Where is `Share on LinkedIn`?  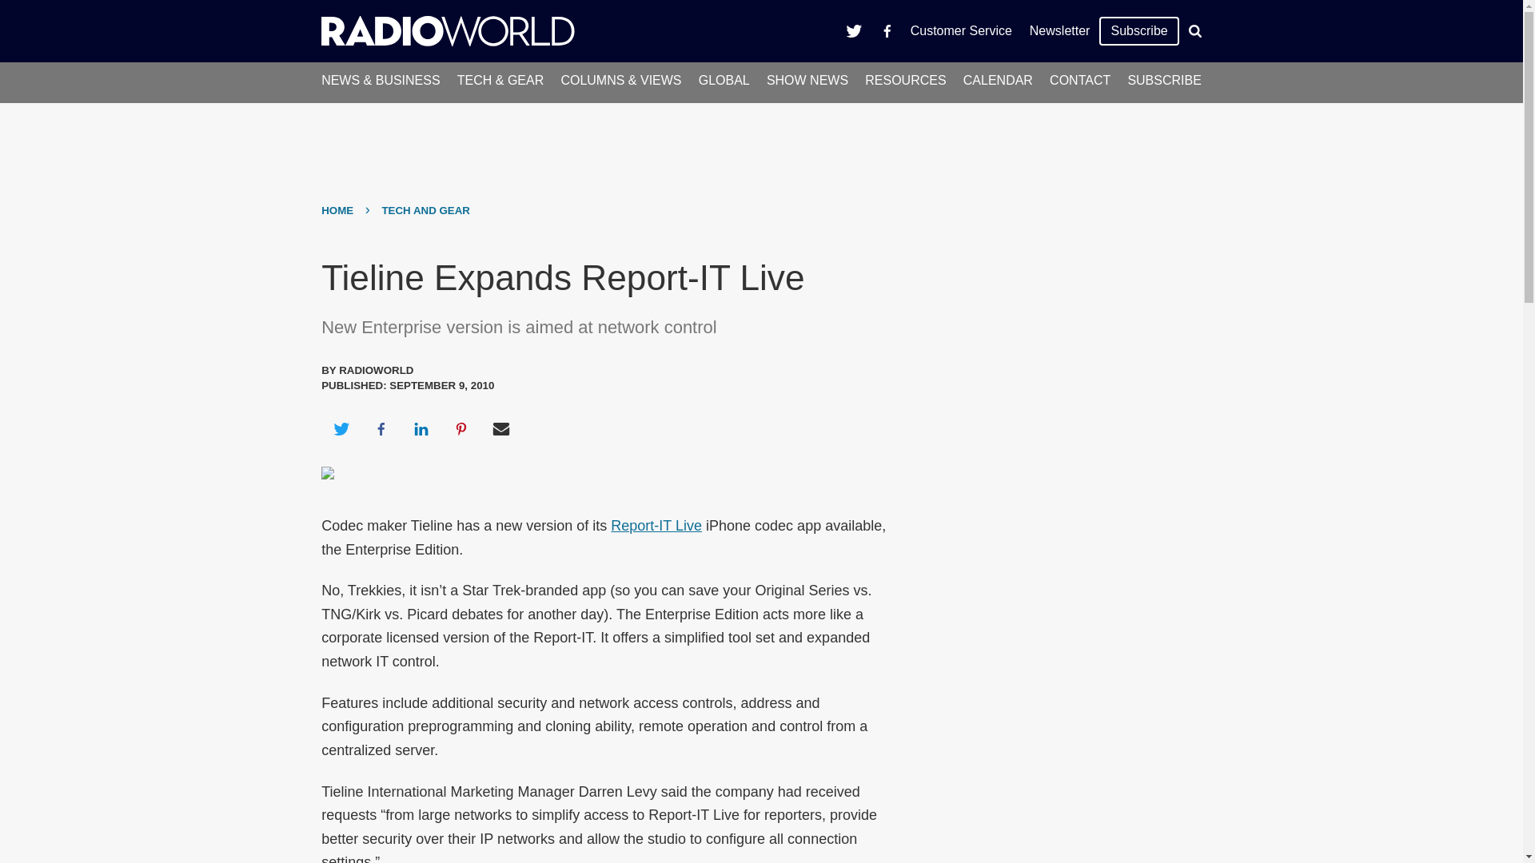
Share on LinkedIn is located at coordinates (421, 428).